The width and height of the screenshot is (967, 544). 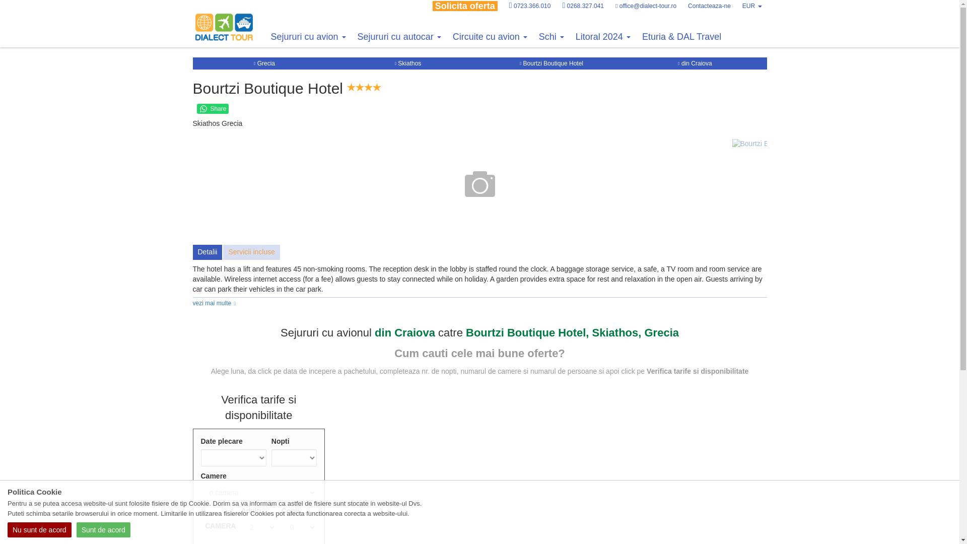 What do you see at coordinates (308, 37) in the screenshot?
I see `Sejururi cu avion` at bounding box center [308, 37].